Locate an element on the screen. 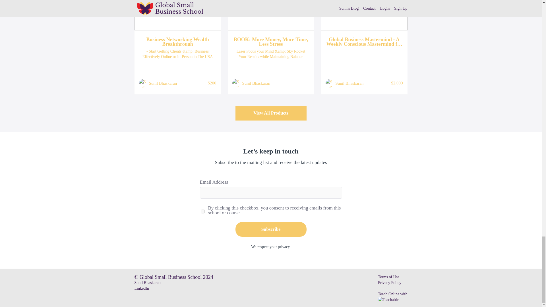  LinkedIn is located at coordinates (141, 288).